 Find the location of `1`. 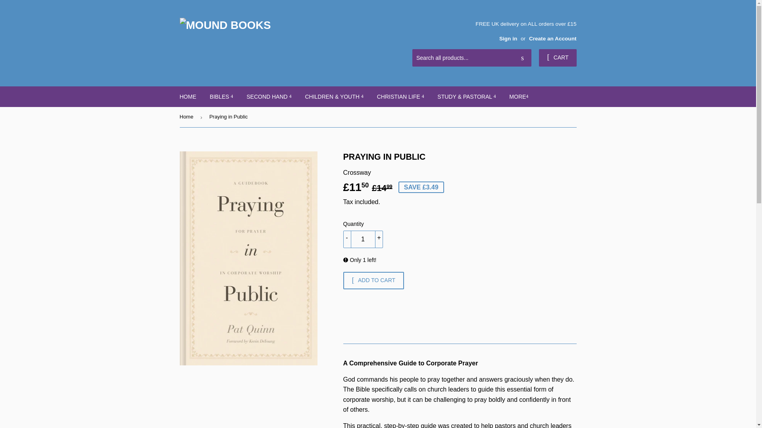

1 is located at coordinates (363, 239).